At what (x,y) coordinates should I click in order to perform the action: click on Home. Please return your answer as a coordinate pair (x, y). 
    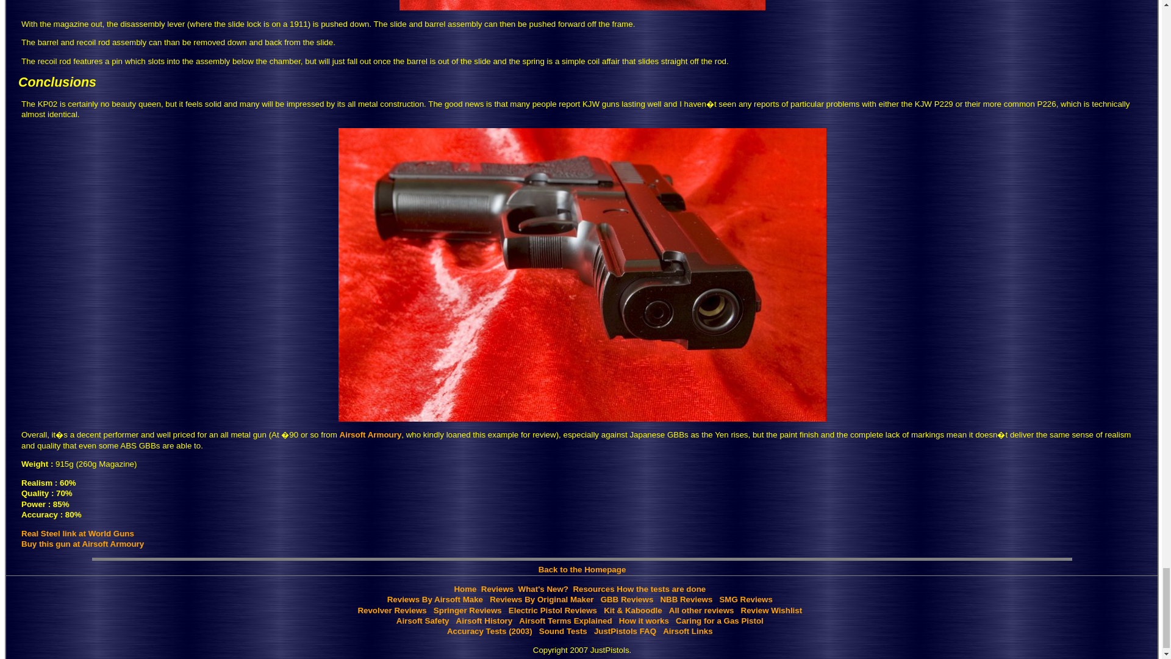
    Looking at the image, I should click on (465, 589).